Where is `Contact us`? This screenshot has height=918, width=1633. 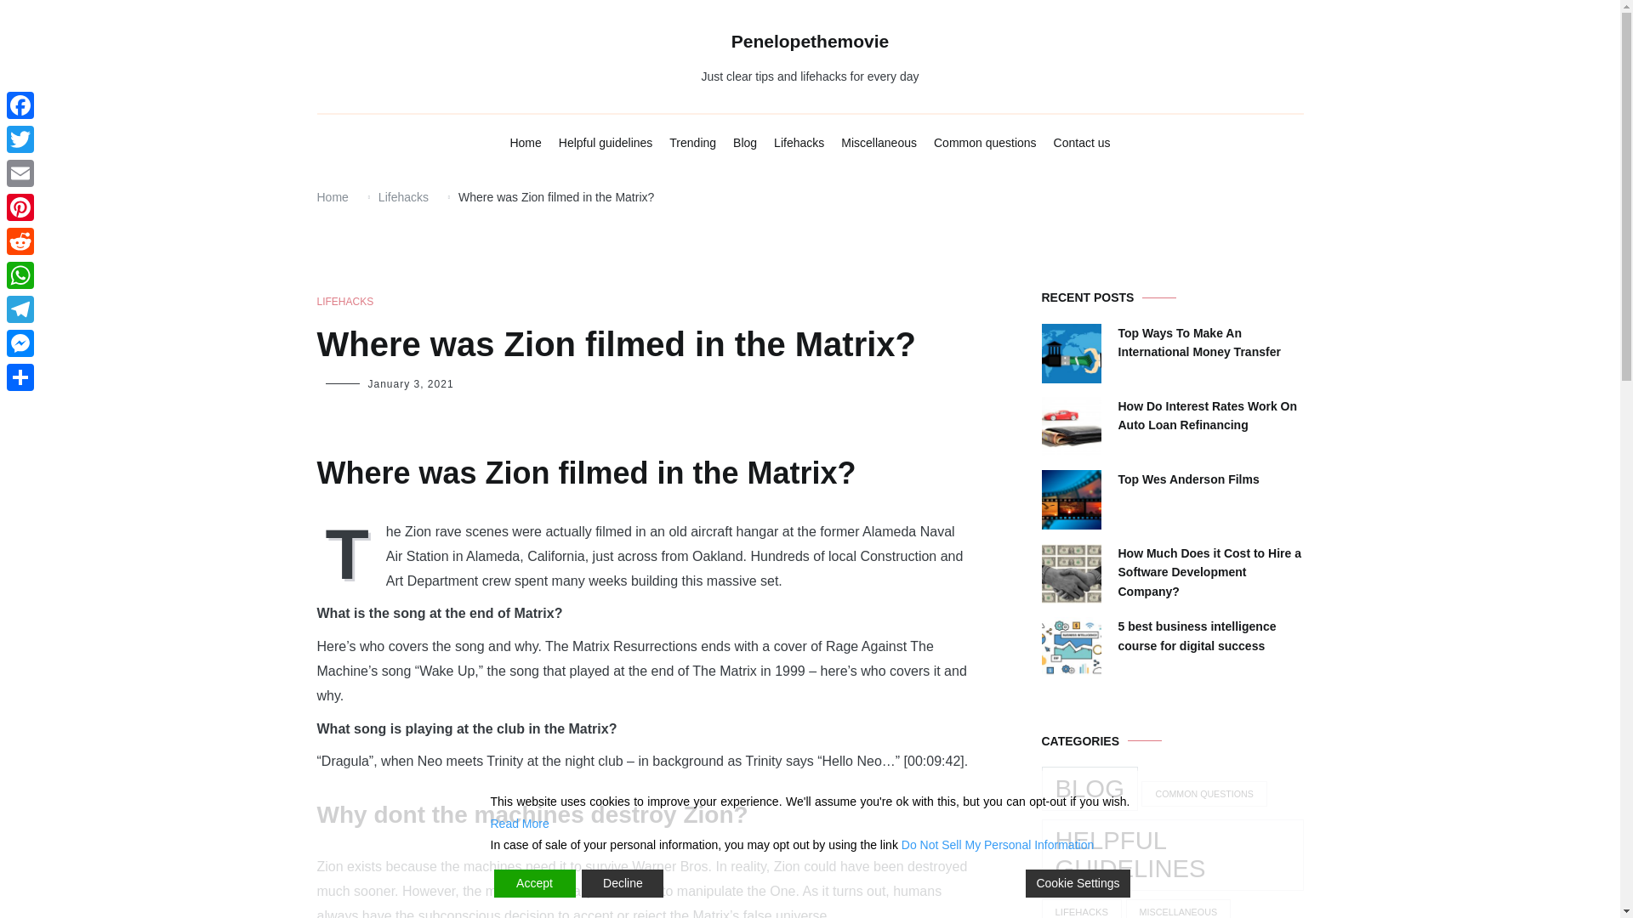 Contact us is located at coordinates (1082, 143).